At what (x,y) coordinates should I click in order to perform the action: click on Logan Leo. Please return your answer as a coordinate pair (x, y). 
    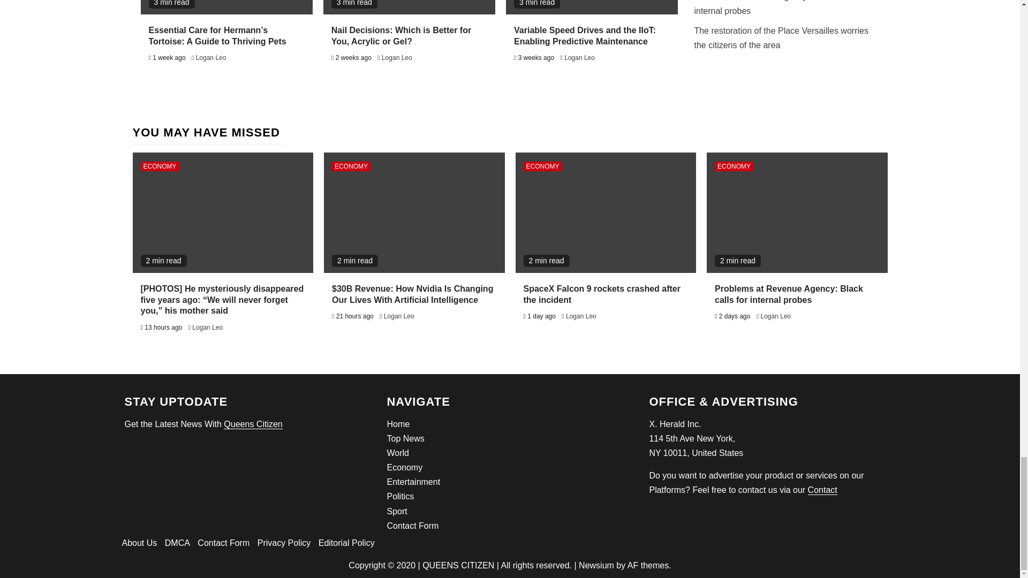
    Looking at the image, I should click on (211, 58).